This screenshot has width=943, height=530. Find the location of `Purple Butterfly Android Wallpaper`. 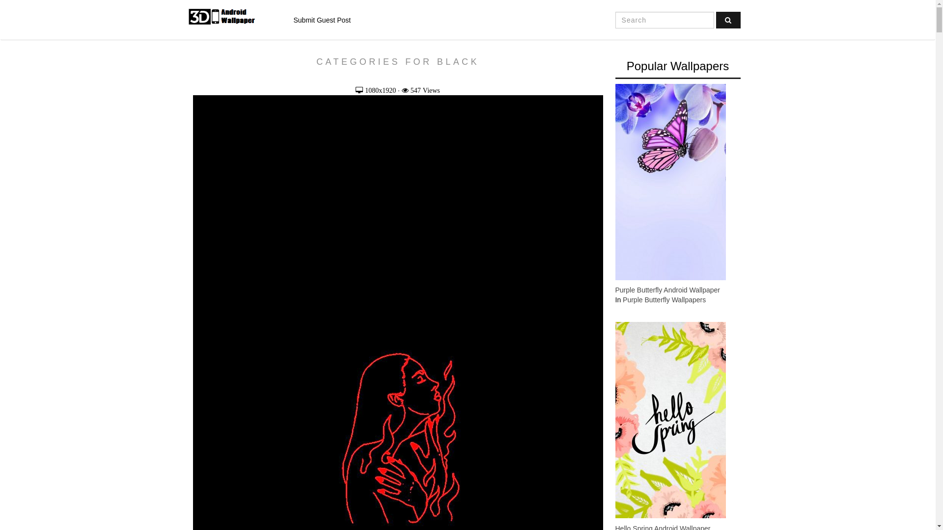

Purple Butterfly Android Wallpaper is located at coordinates (667, 290).